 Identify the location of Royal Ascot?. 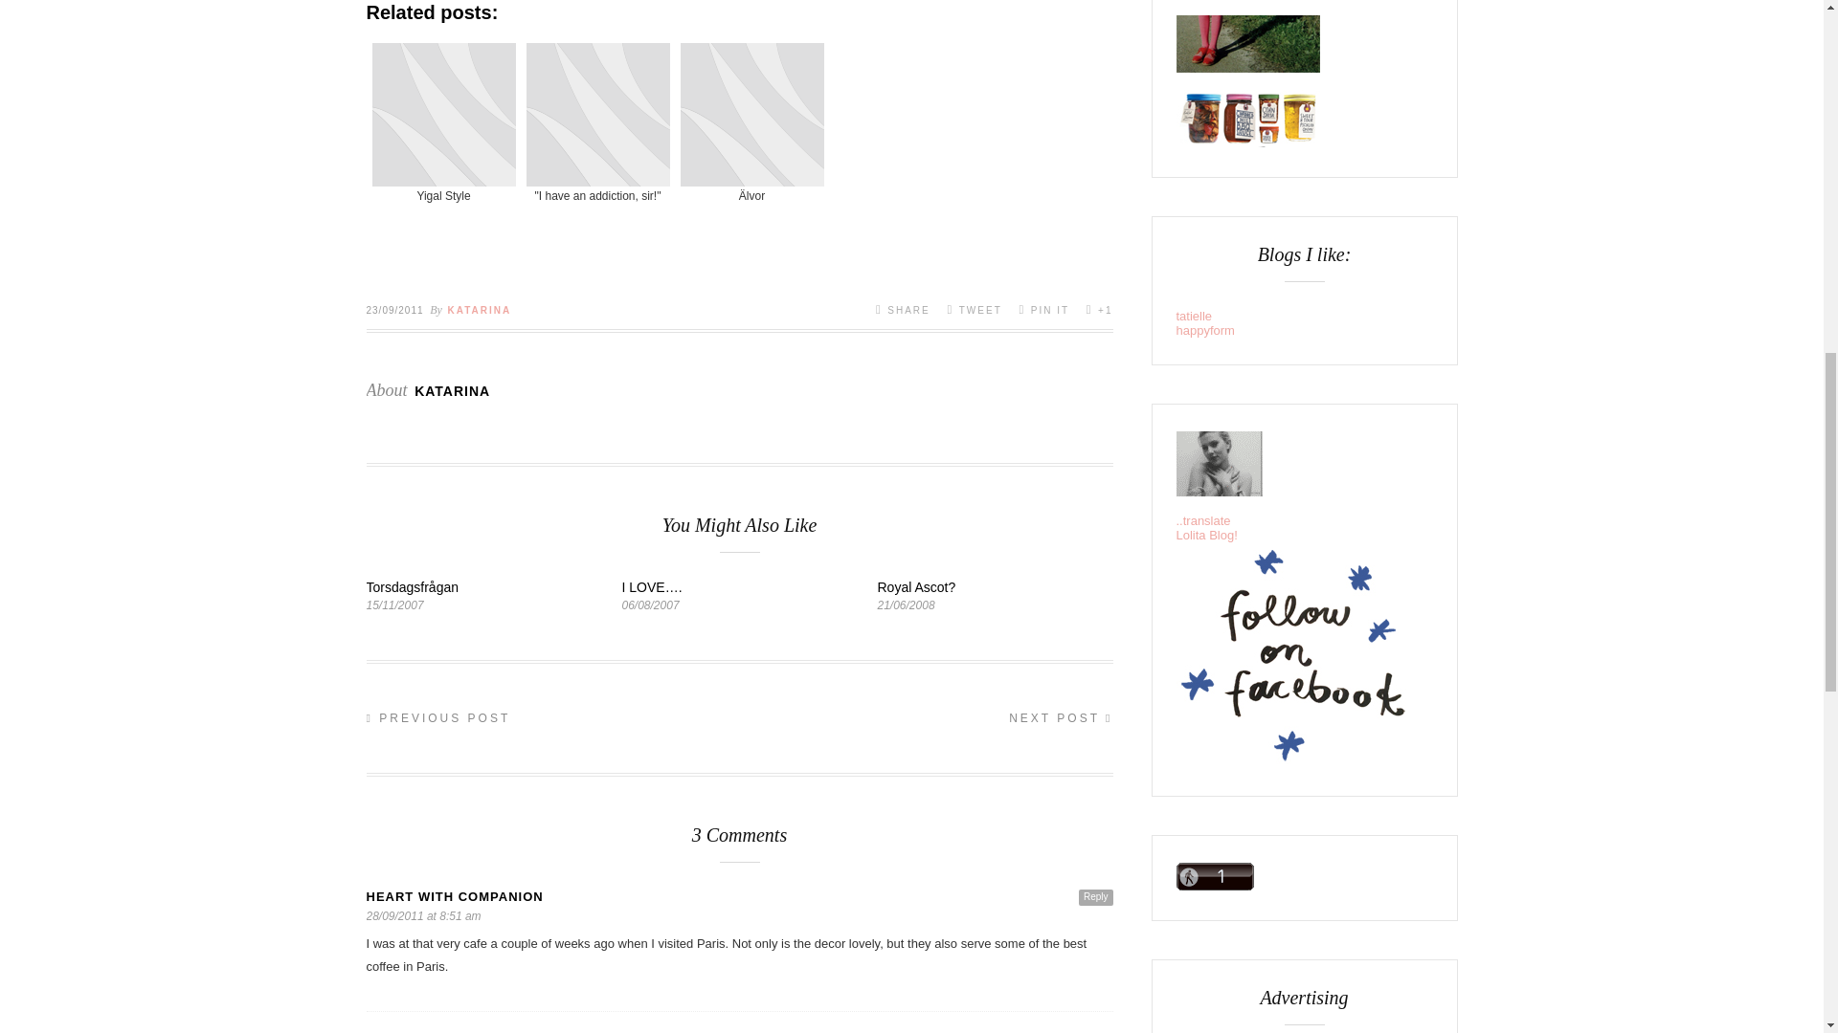
(915, 587).